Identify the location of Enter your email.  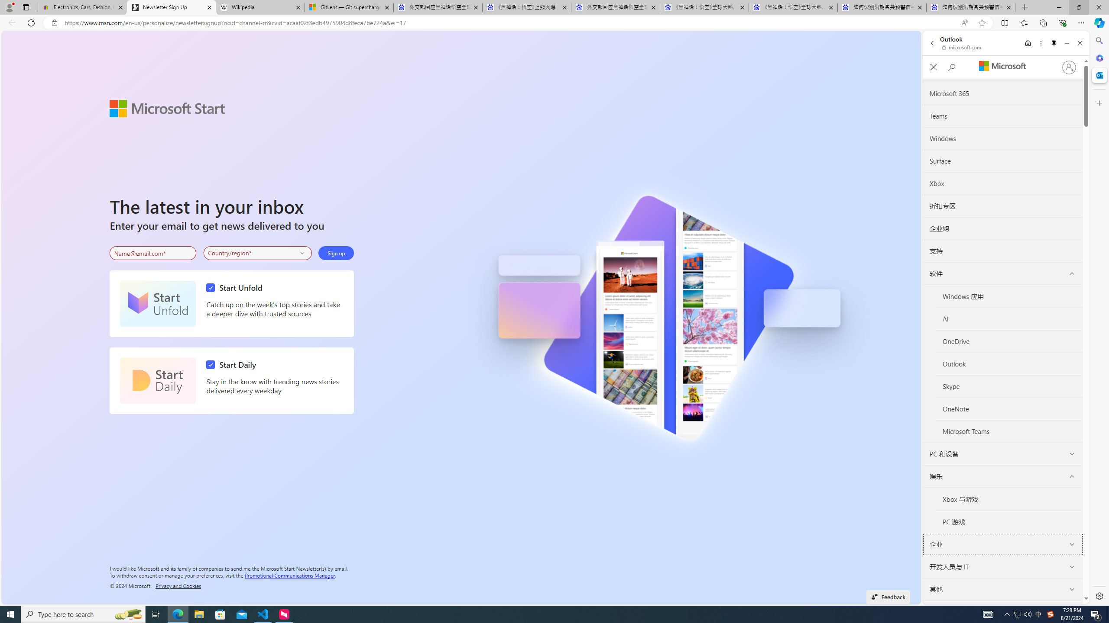
(153, 253).